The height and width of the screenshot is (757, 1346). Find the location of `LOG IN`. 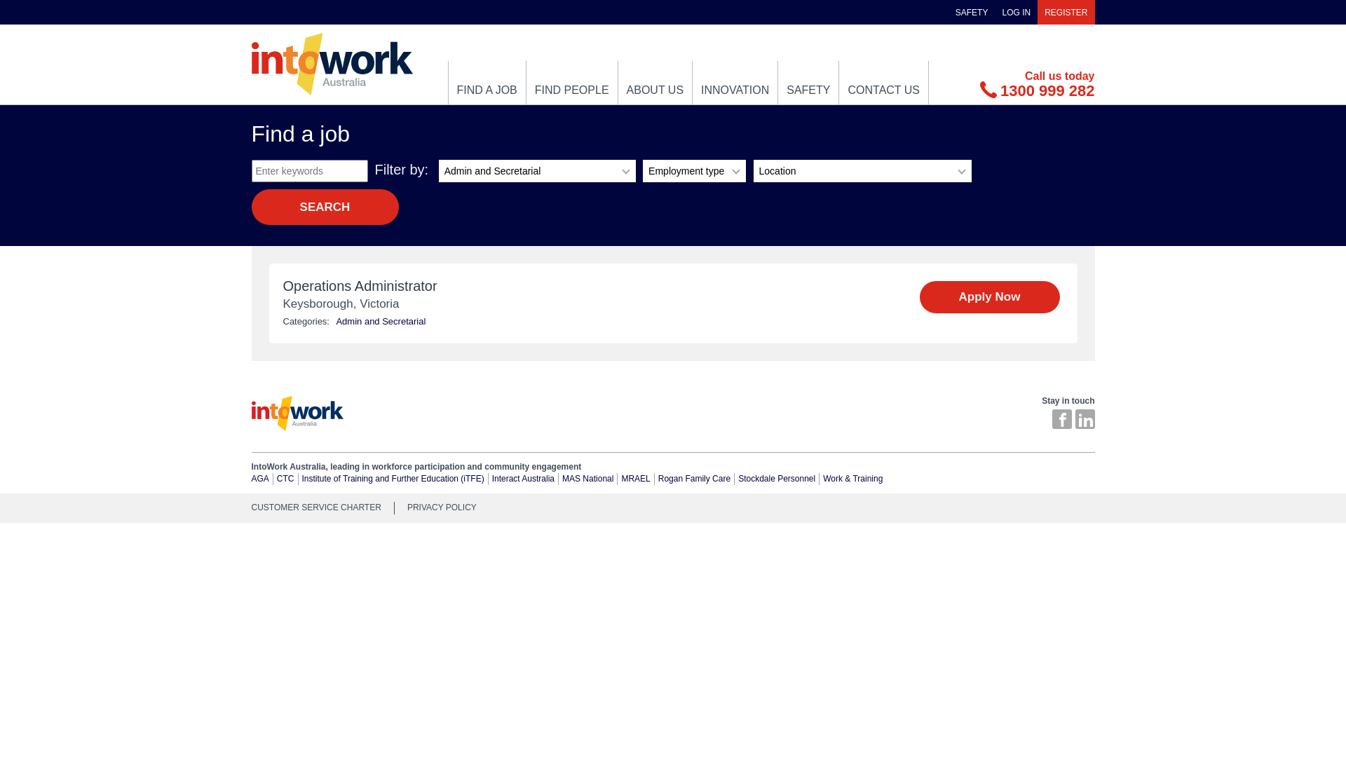

LOG IN is located at coordinates (1017, 13).